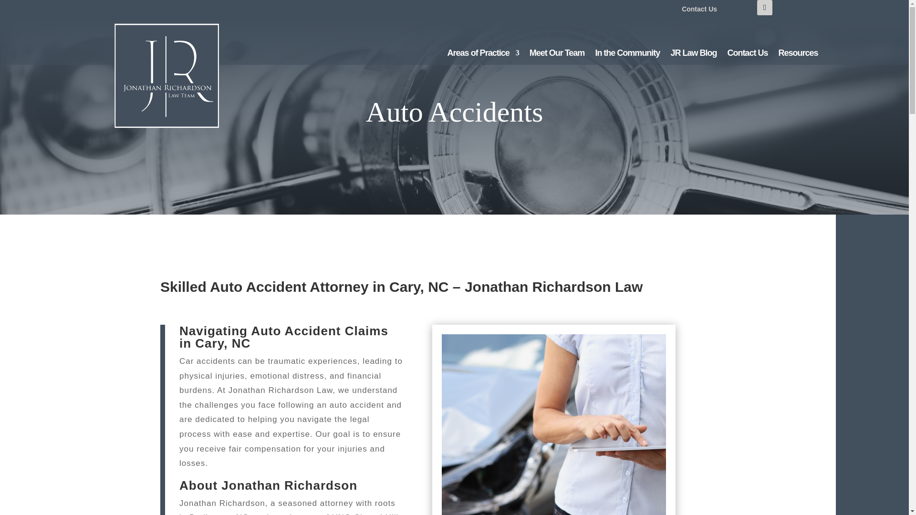 The height and width of the screenshot is (515, 916). Describe the element at coordinates (798, 54) in the screenshot. I see `Resources` at that location.